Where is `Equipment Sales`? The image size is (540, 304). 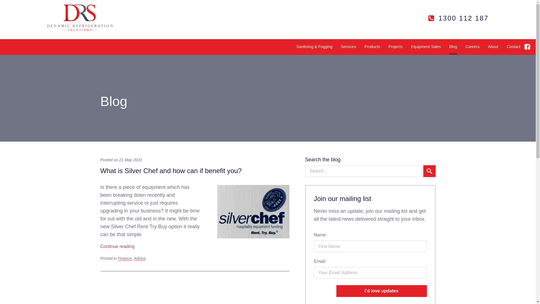
Equipment Sales is located at coordinates (426, 47).